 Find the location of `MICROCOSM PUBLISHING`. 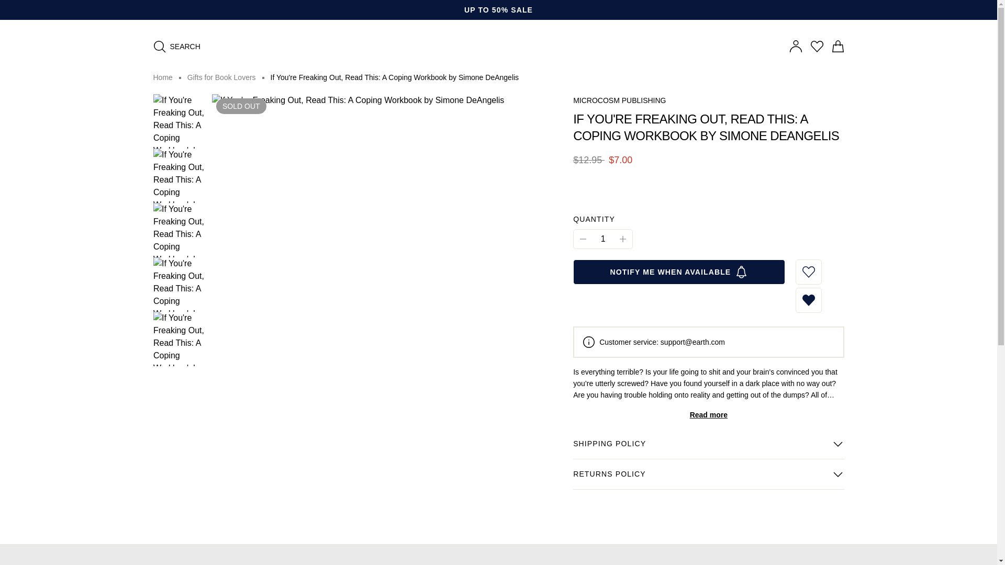

MICROCOSM PUBLISHING is located at coordinates (619, 99).